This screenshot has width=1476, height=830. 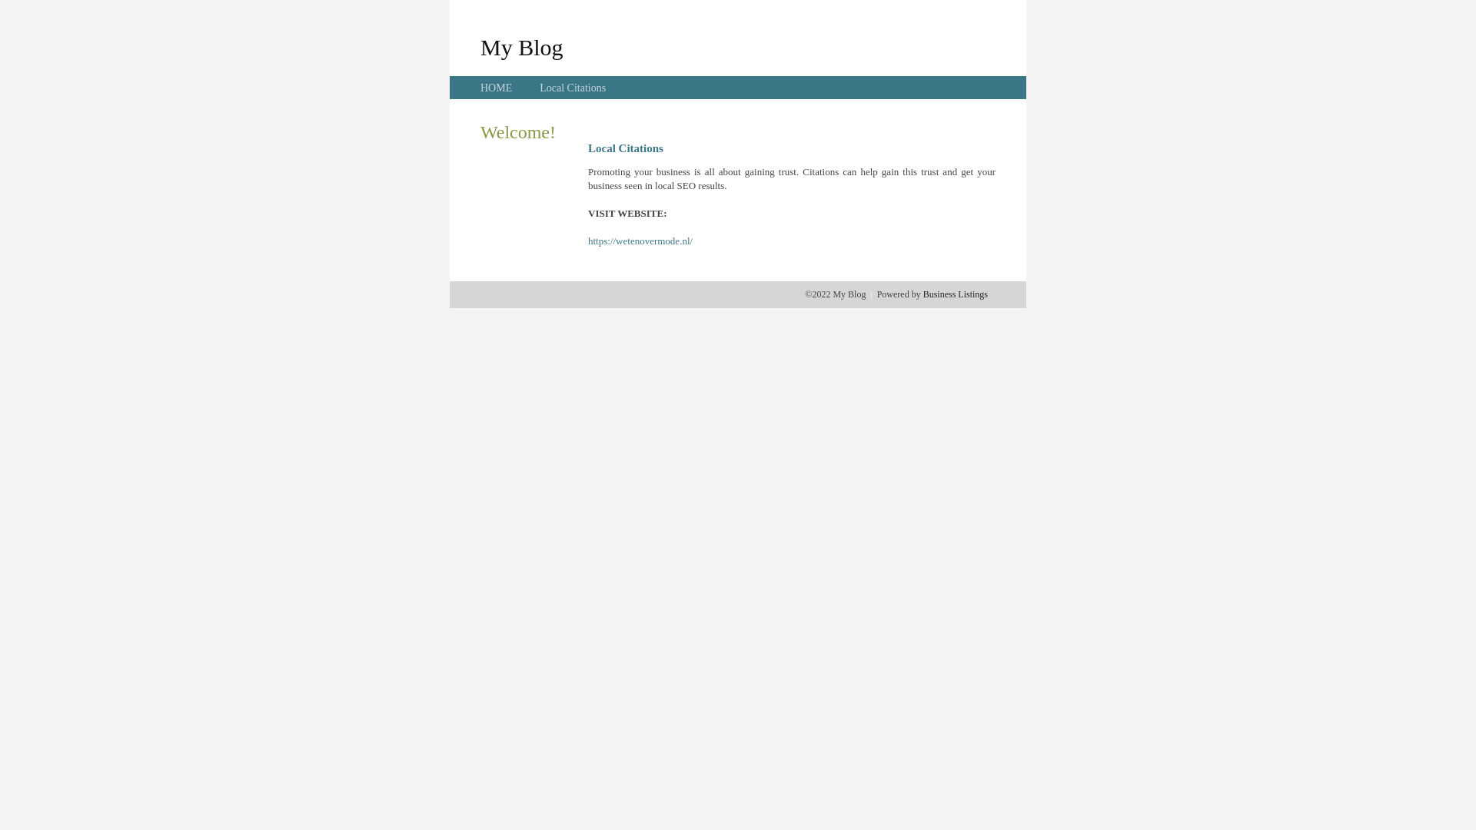 I want to click on HOME, so click(x=497, y=88).